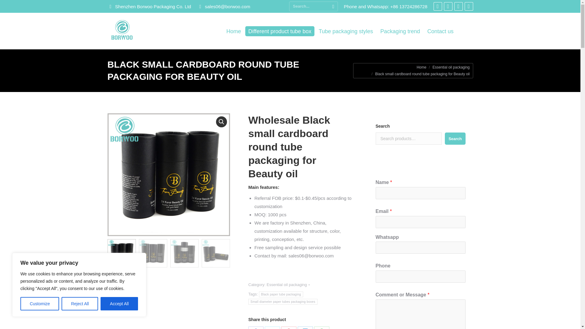 The width and height of the screenshot is (585, 329). I want to click on Customize, so click(40, 304).